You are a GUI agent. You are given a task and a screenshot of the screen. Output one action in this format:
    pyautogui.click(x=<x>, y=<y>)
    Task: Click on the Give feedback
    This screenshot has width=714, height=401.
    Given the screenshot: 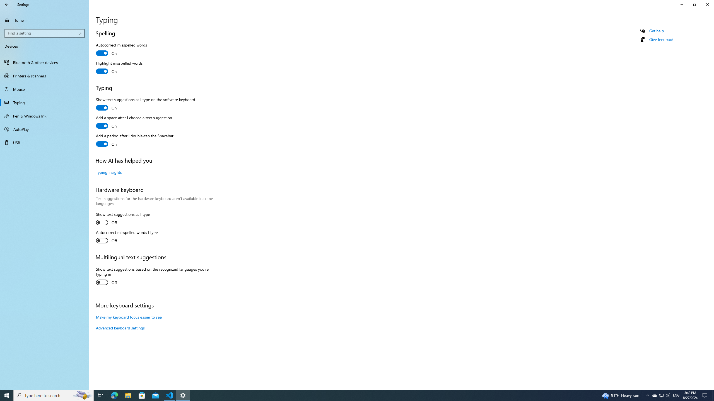 What is the action you would take?
    pyautogui.click(x=661, y=40)
    